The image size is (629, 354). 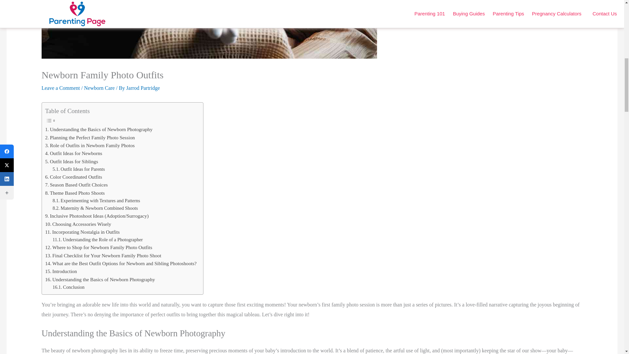 I want to click on Understanding the Basics of Newborn Photography, so click(x=99, y=129).